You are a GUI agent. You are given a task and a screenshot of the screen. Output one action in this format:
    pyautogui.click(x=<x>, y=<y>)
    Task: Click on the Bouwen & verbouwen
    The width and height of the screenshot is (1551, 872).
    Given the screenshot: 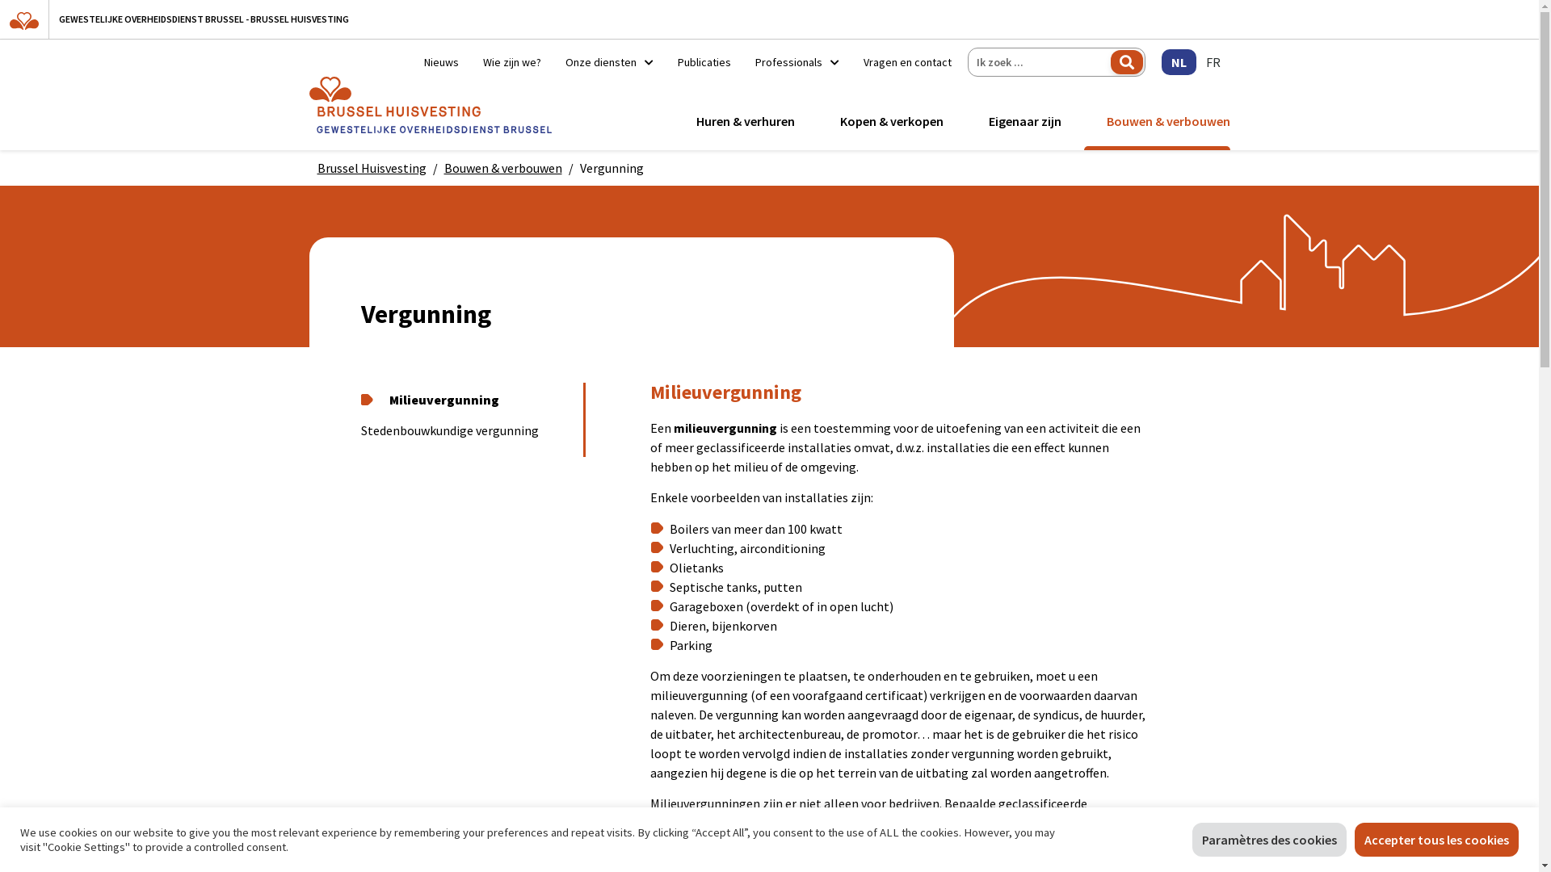 What is the action you would take?
    pyautogui.click(x=503, y=168)
    